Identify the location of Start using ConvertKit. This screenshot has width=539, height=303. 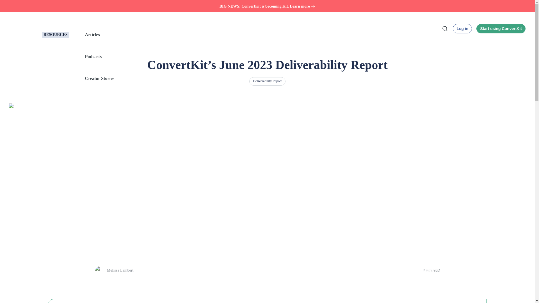
(501, 29).